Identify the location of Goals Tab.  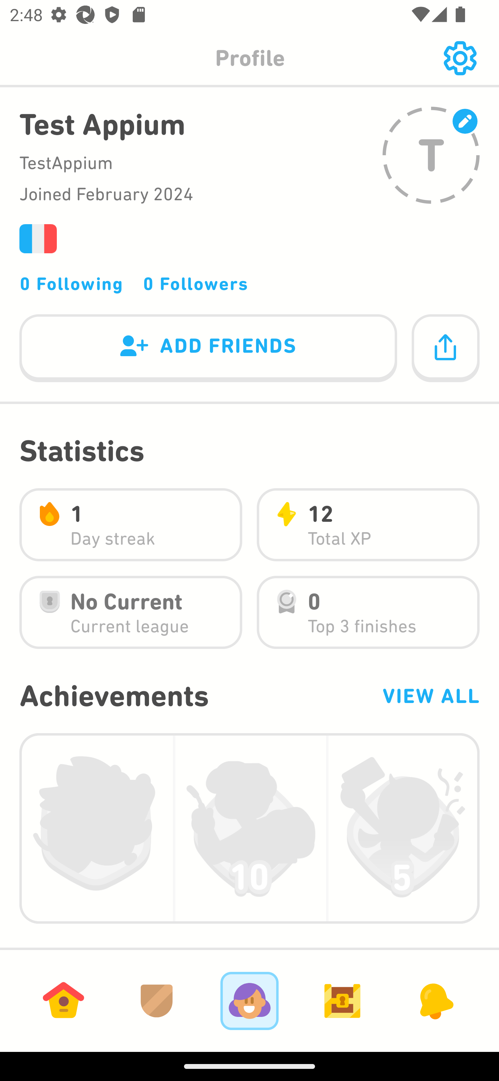
(342, 1001).